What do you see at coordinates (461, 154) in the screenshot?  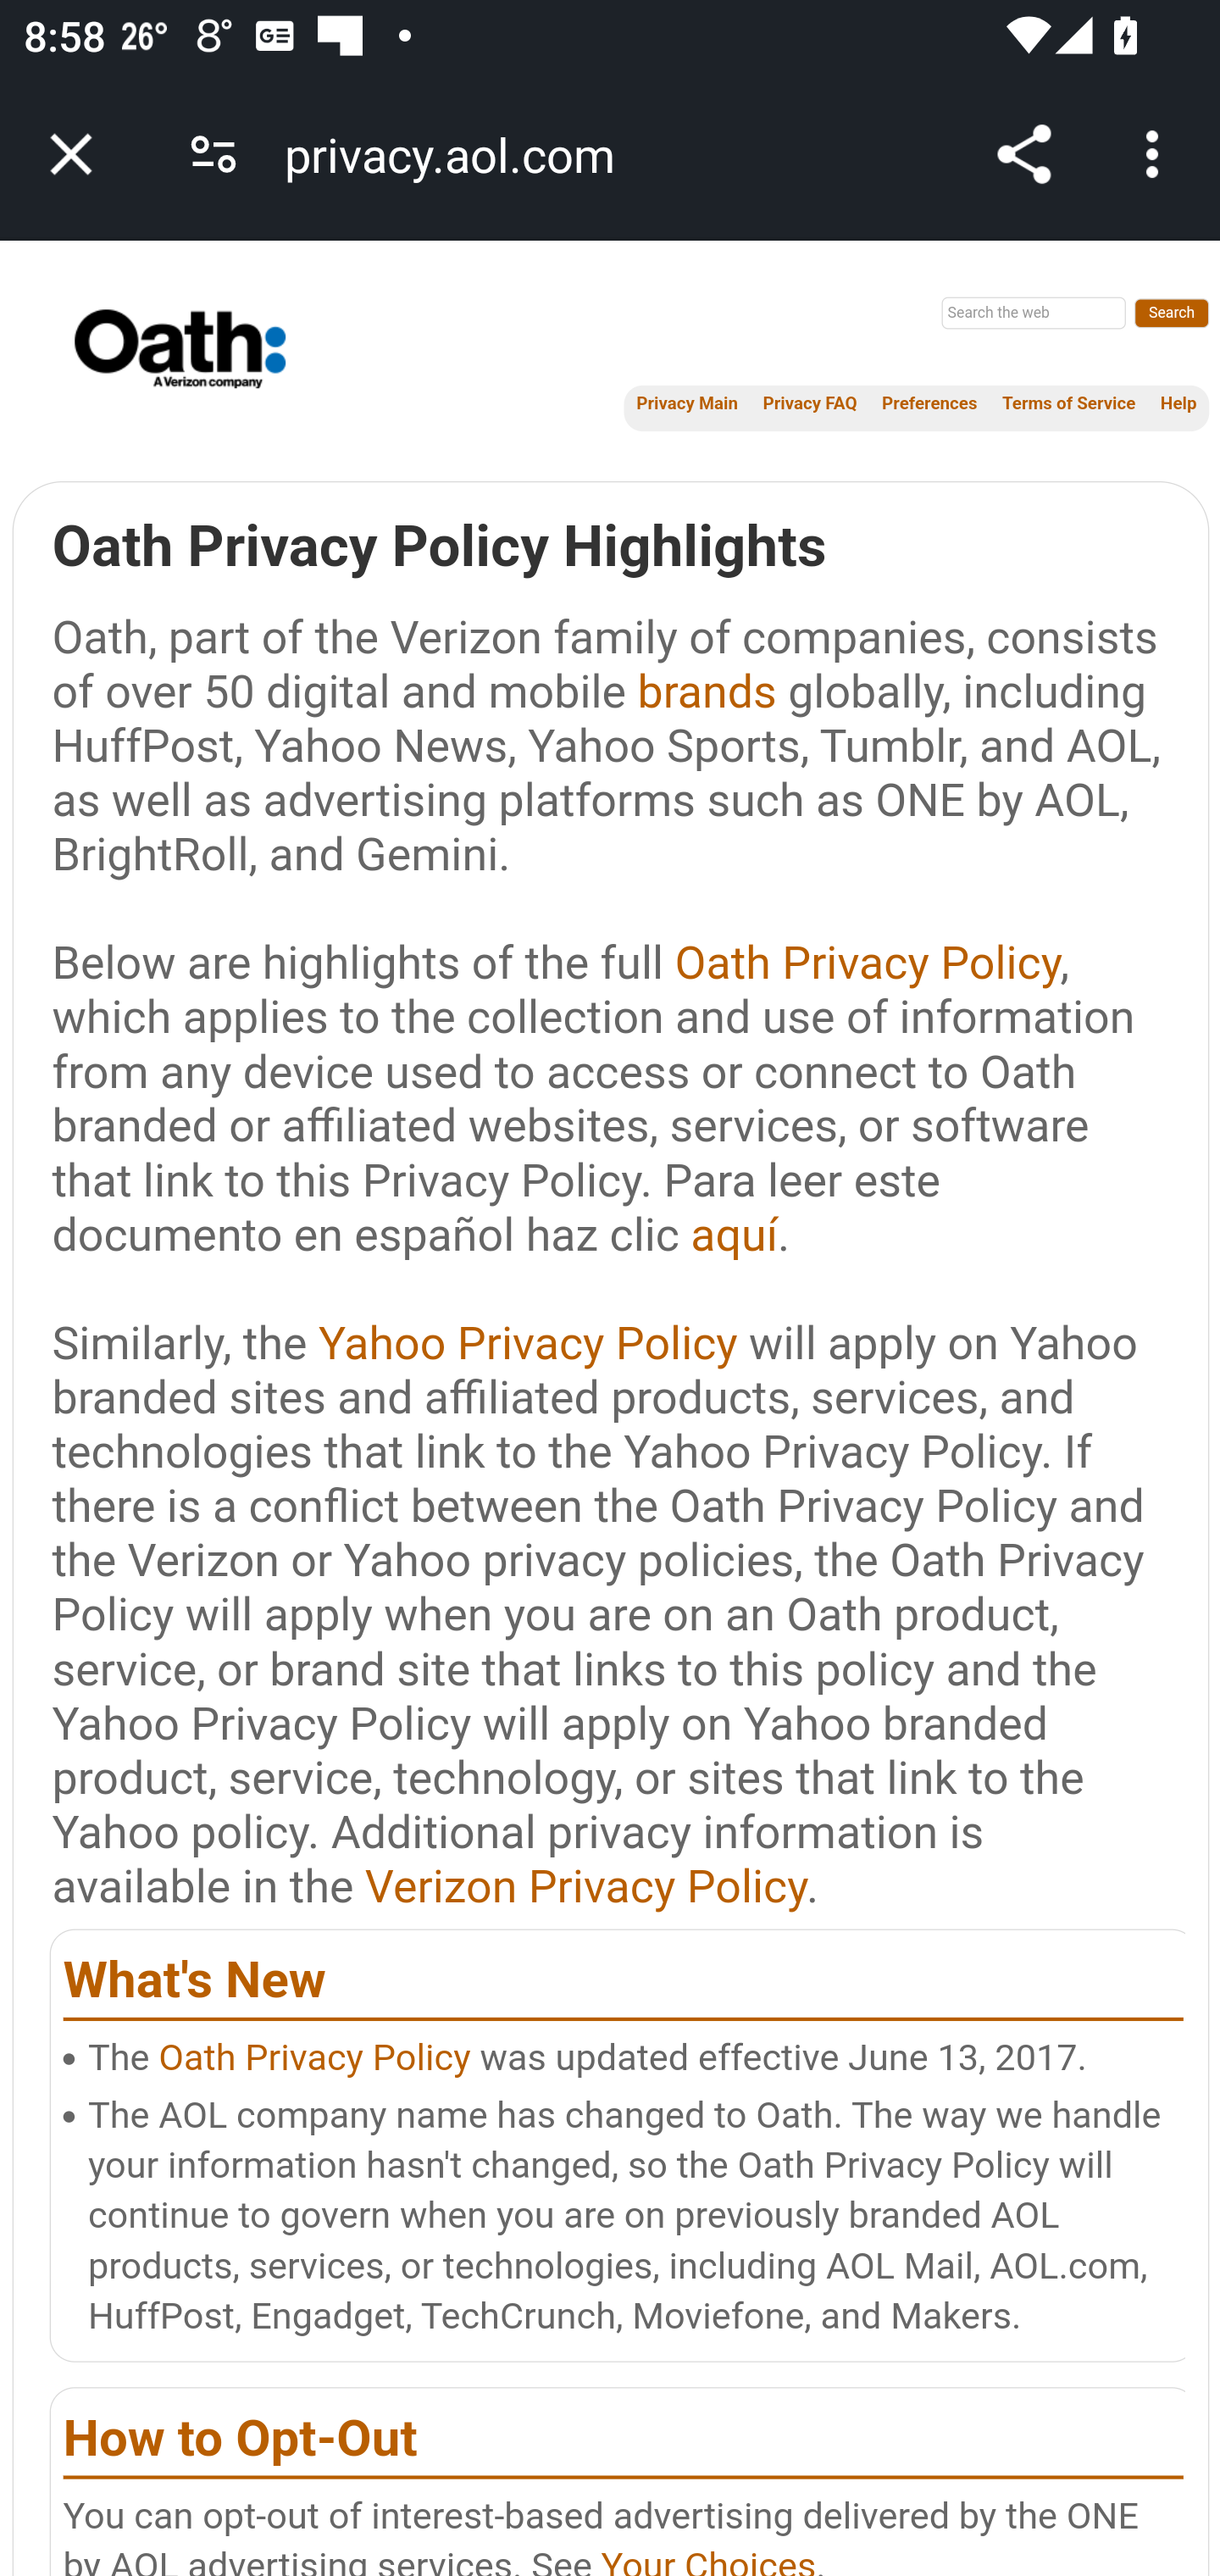 I see `privacy.aol.com` at bounding box center [461, 154].